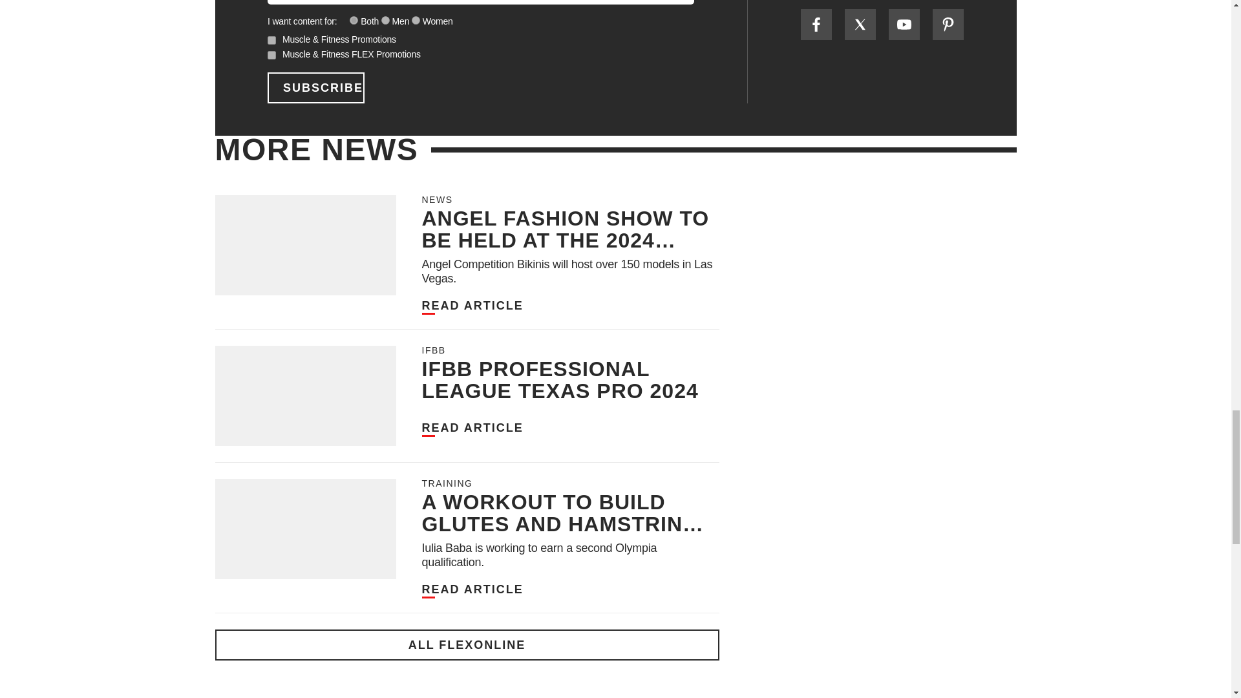 The image size is (1241, 698). I want to click on Muscle and Fitness on Facebook, so click(816, 25).